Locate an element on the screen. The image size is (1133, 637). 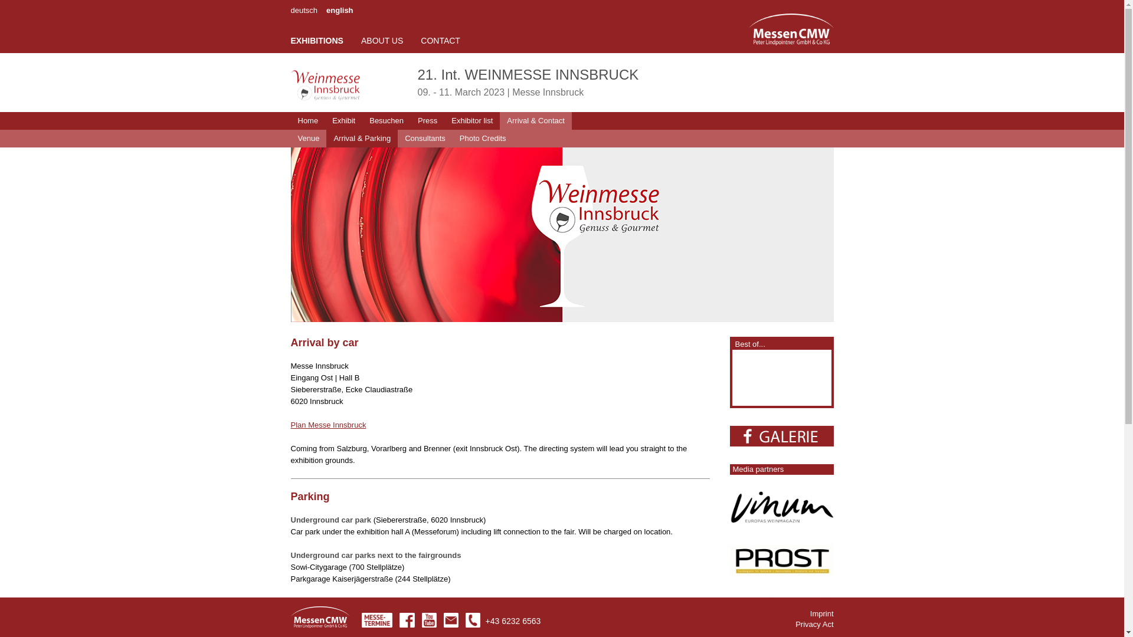
Venue is located at coordinates (308, 138).